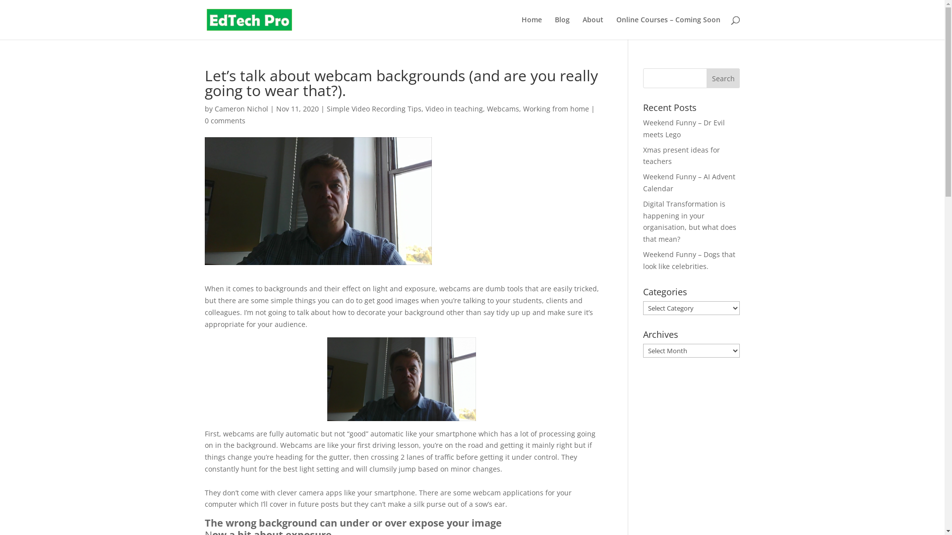  What do you see at coordinates (224, 121) in the screenshot?
I see `0 comments` at bounding box center [224, 121].